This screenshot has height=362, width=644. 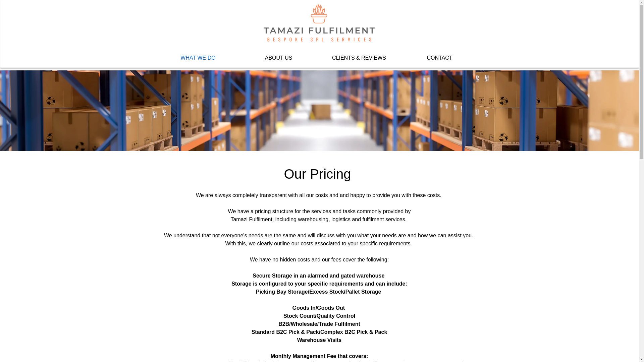 I want to click on CONTACT, so click(x=439, y=58).